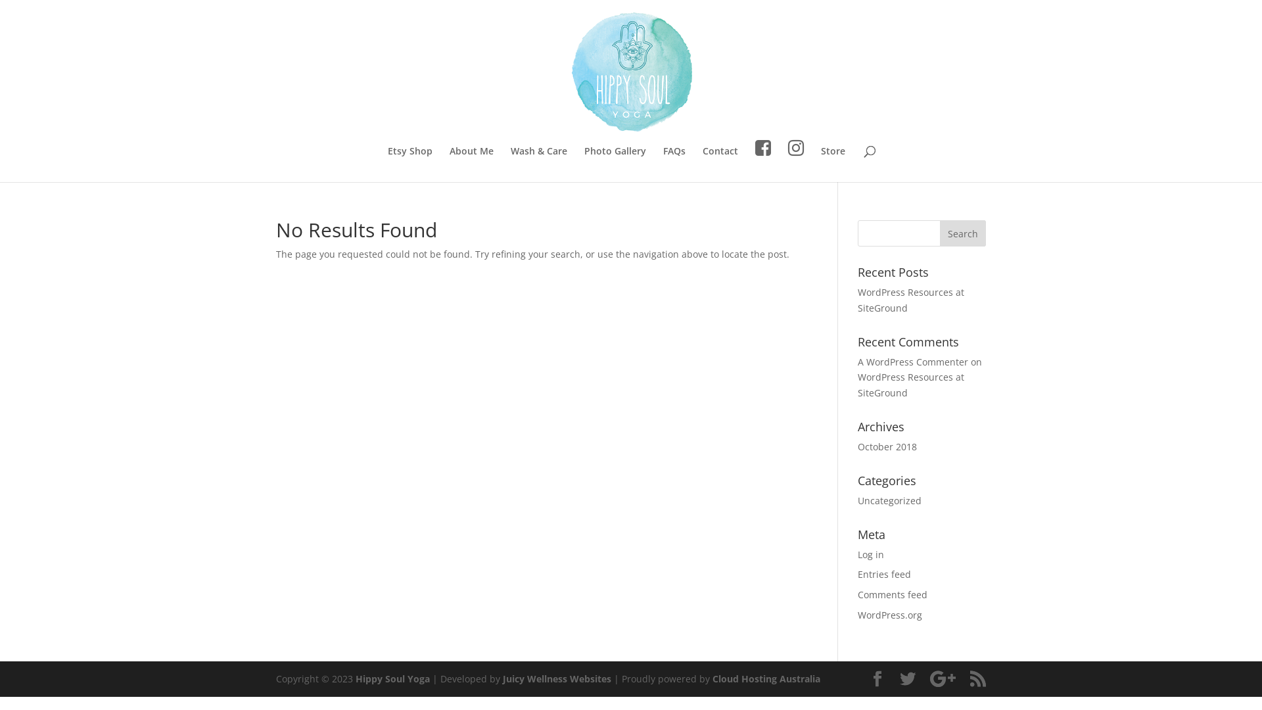  I want to click on Wash & Care, so click(539, 164).